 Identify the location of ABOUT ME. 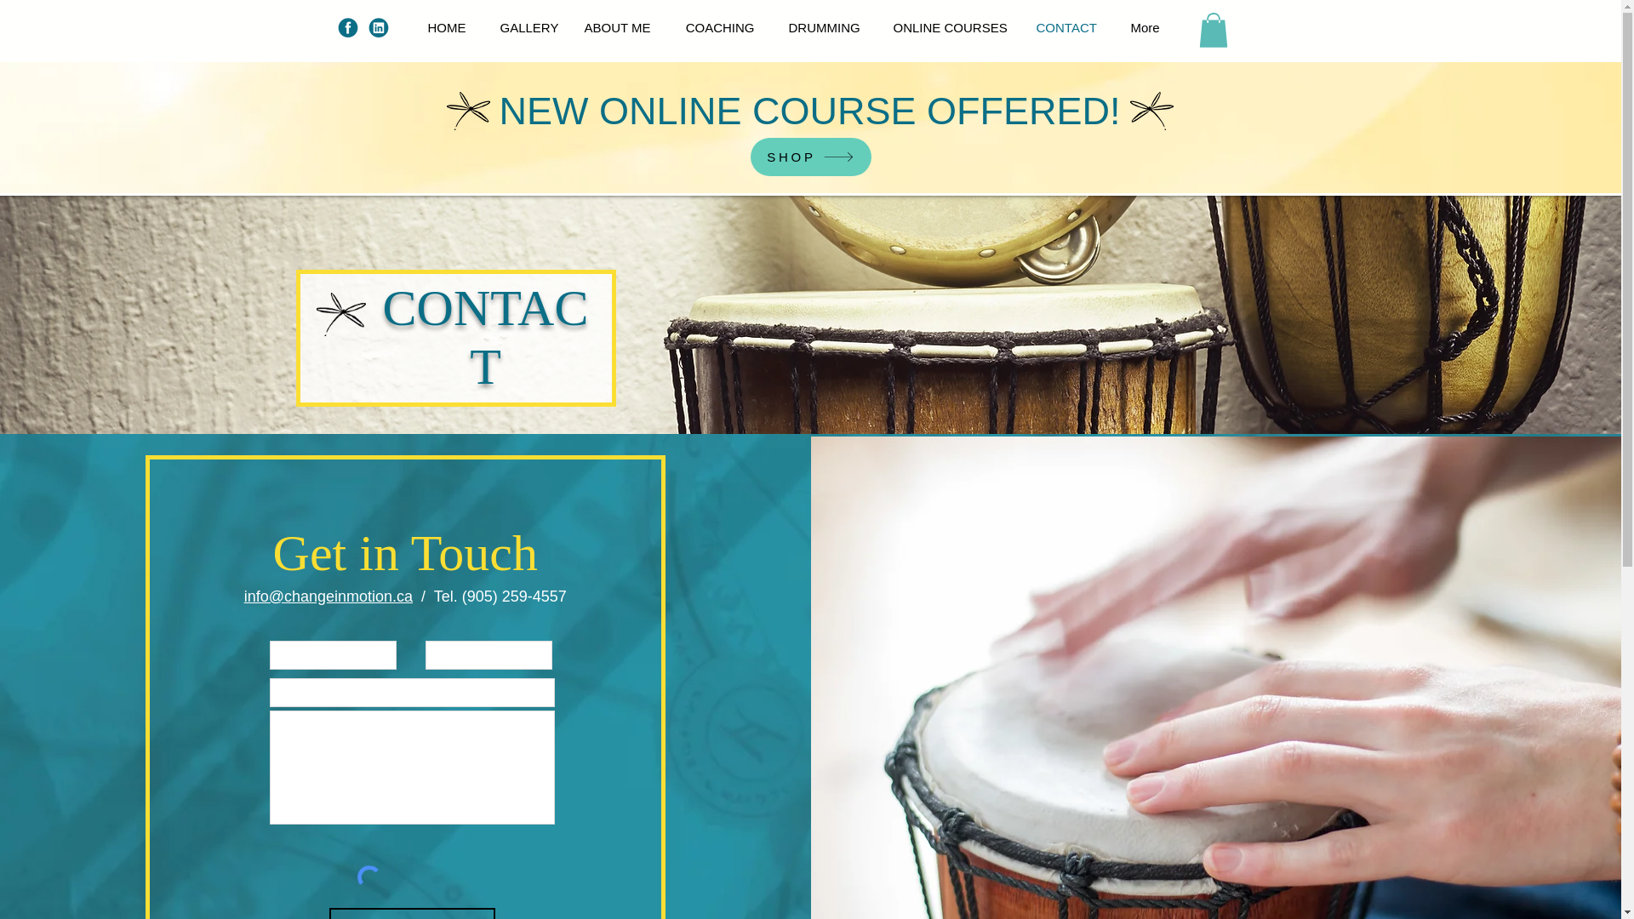
(616, 27).